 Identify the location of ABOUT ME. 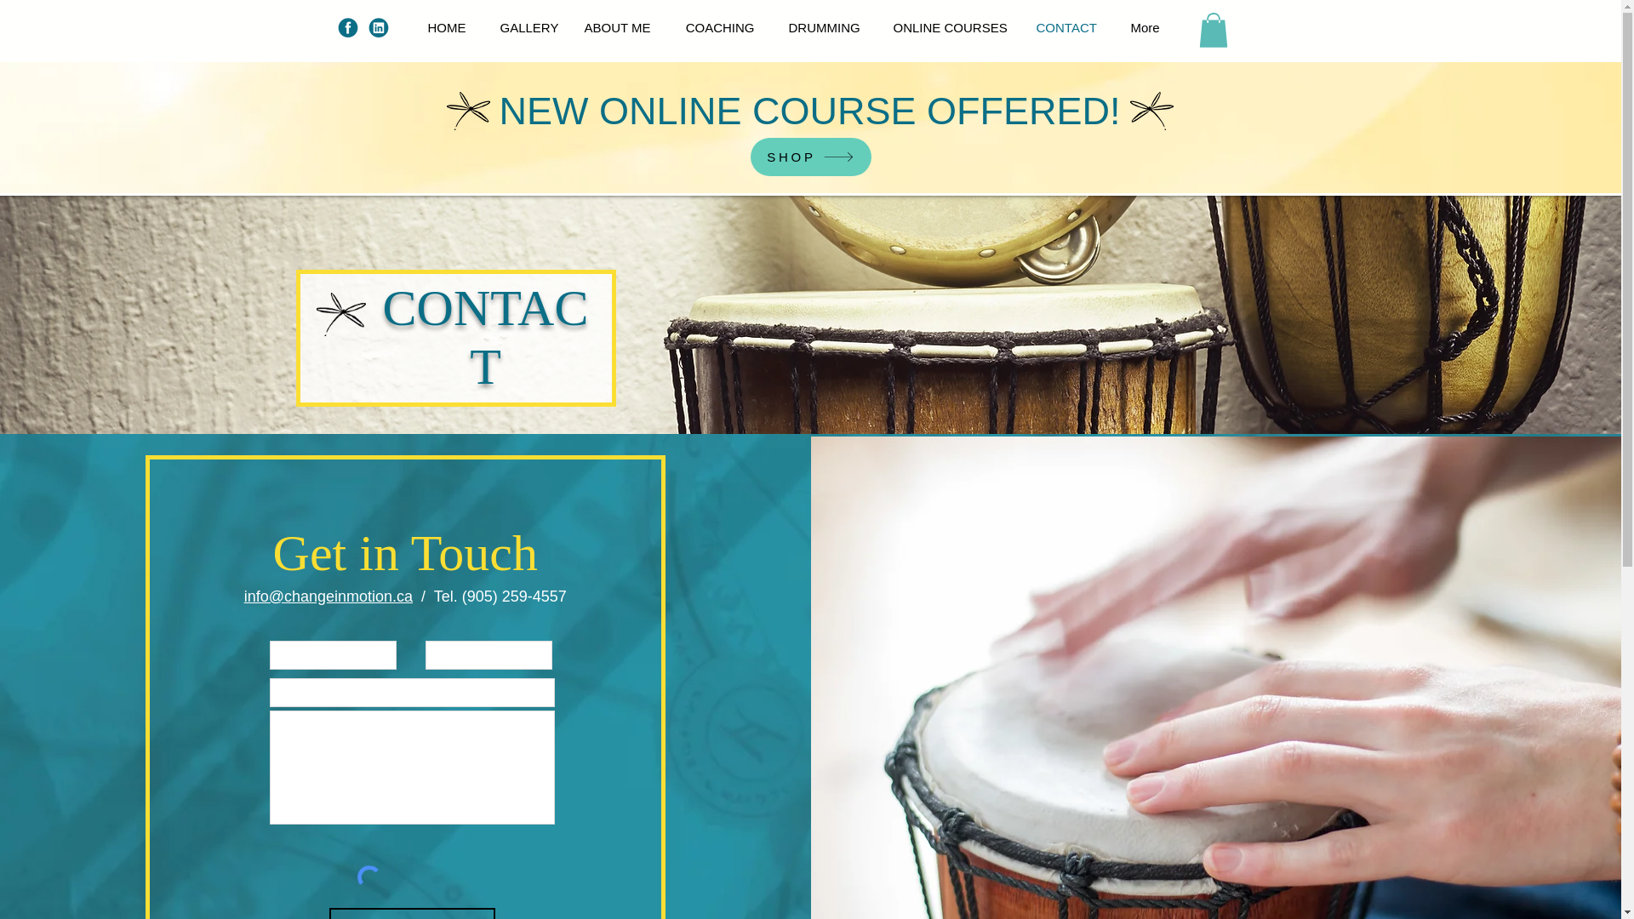
(616, 27).